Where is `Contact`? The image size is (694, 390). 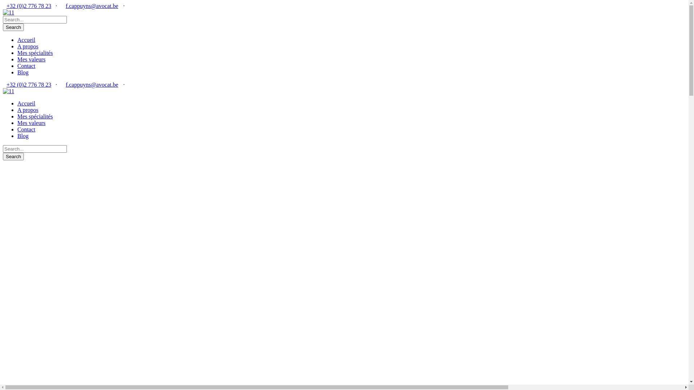
Contact is located at coordinates (26, 66).